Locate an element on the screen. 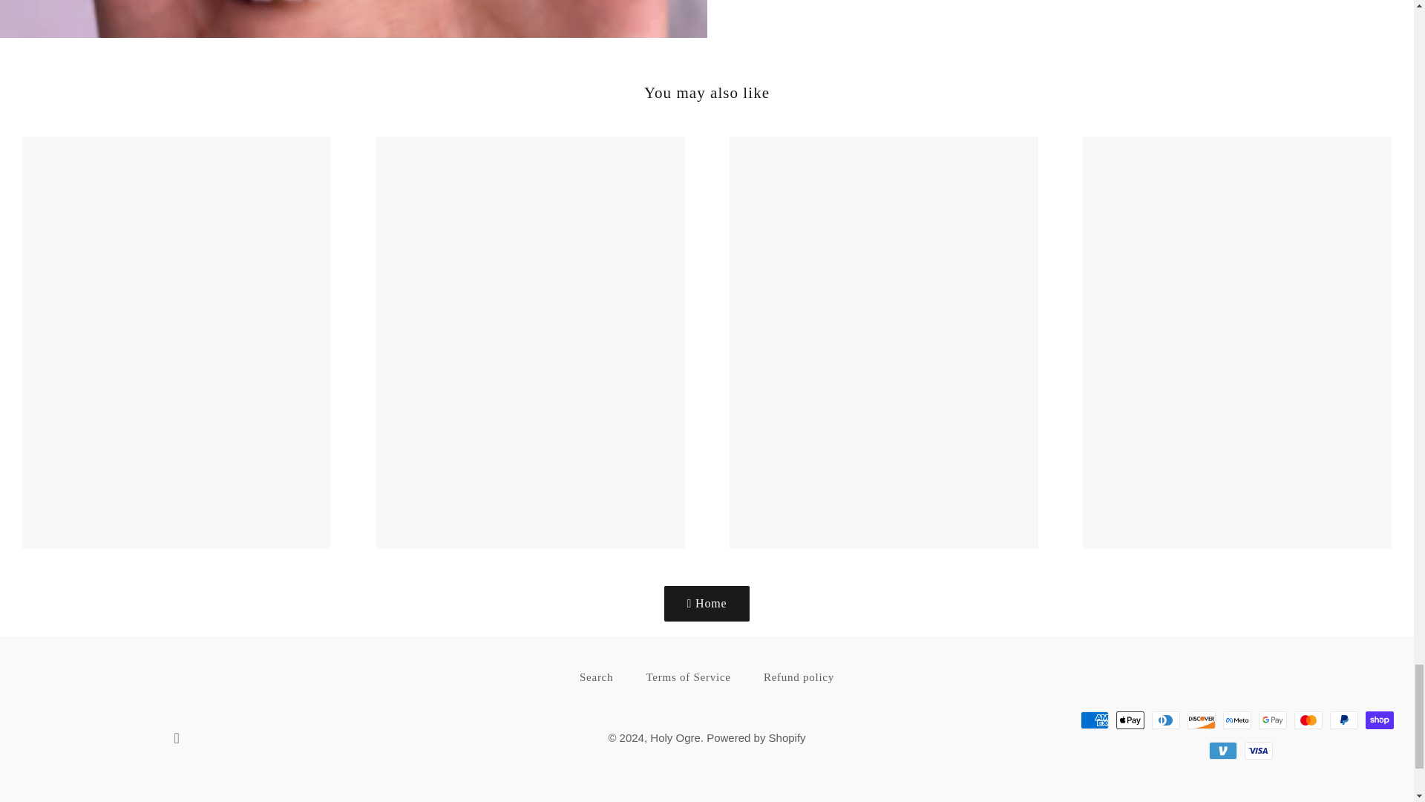 The width and height of the screenshot is (1425, 802). Mastercard is located at coordinates (1308, 720).